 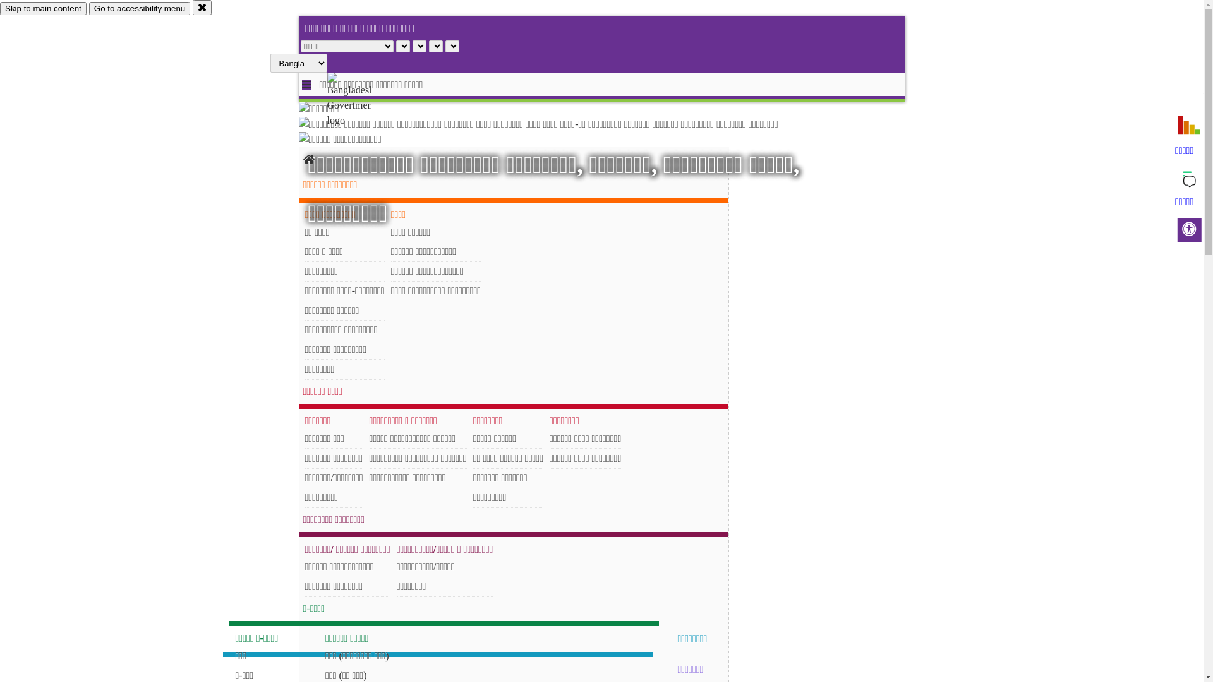 What do you see at coordinates (140, 9) in the screenshot?
I see `Go to accessibility menu` at bounding box center [140, 9].